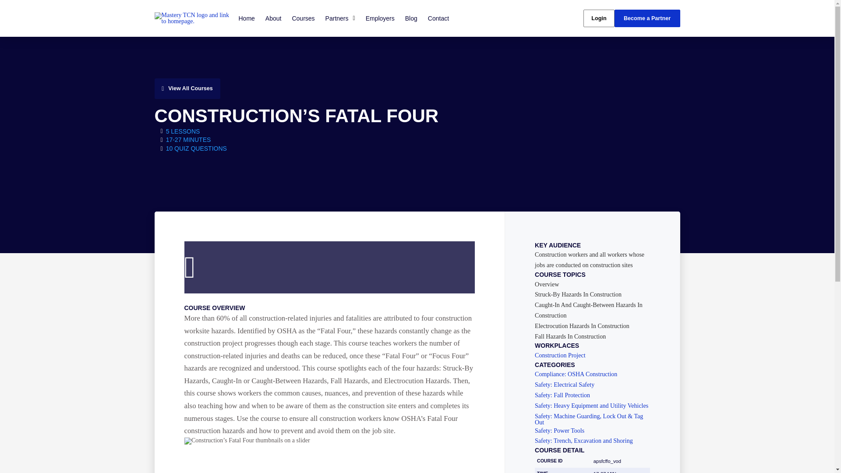 Image resolution: width=841 pixels, height=473 pixels. What do you see at coordinates (592, 431) in the screenshot?
I see `Safety: Power Tools` at bounding box center [592, 431].